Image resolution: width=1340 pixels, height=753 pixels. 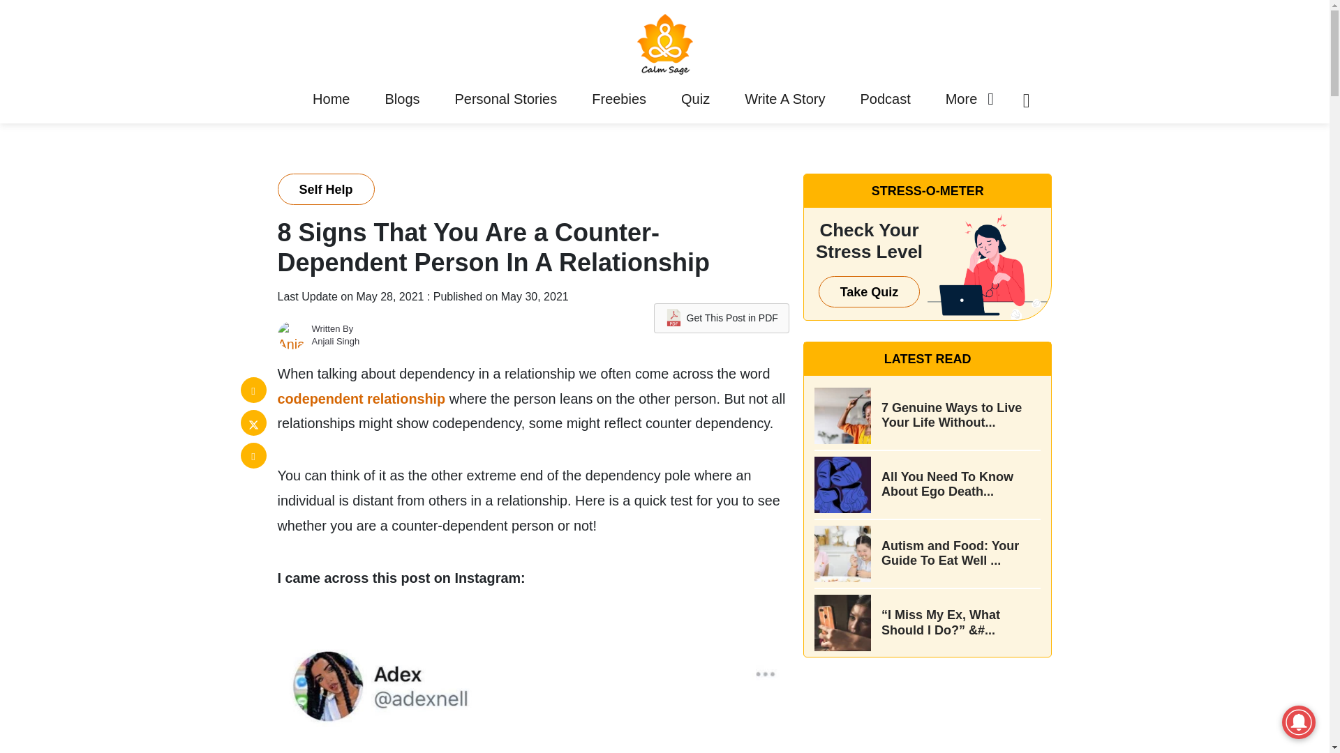 I want to click on Write A Story, so click(x=784, y=99).